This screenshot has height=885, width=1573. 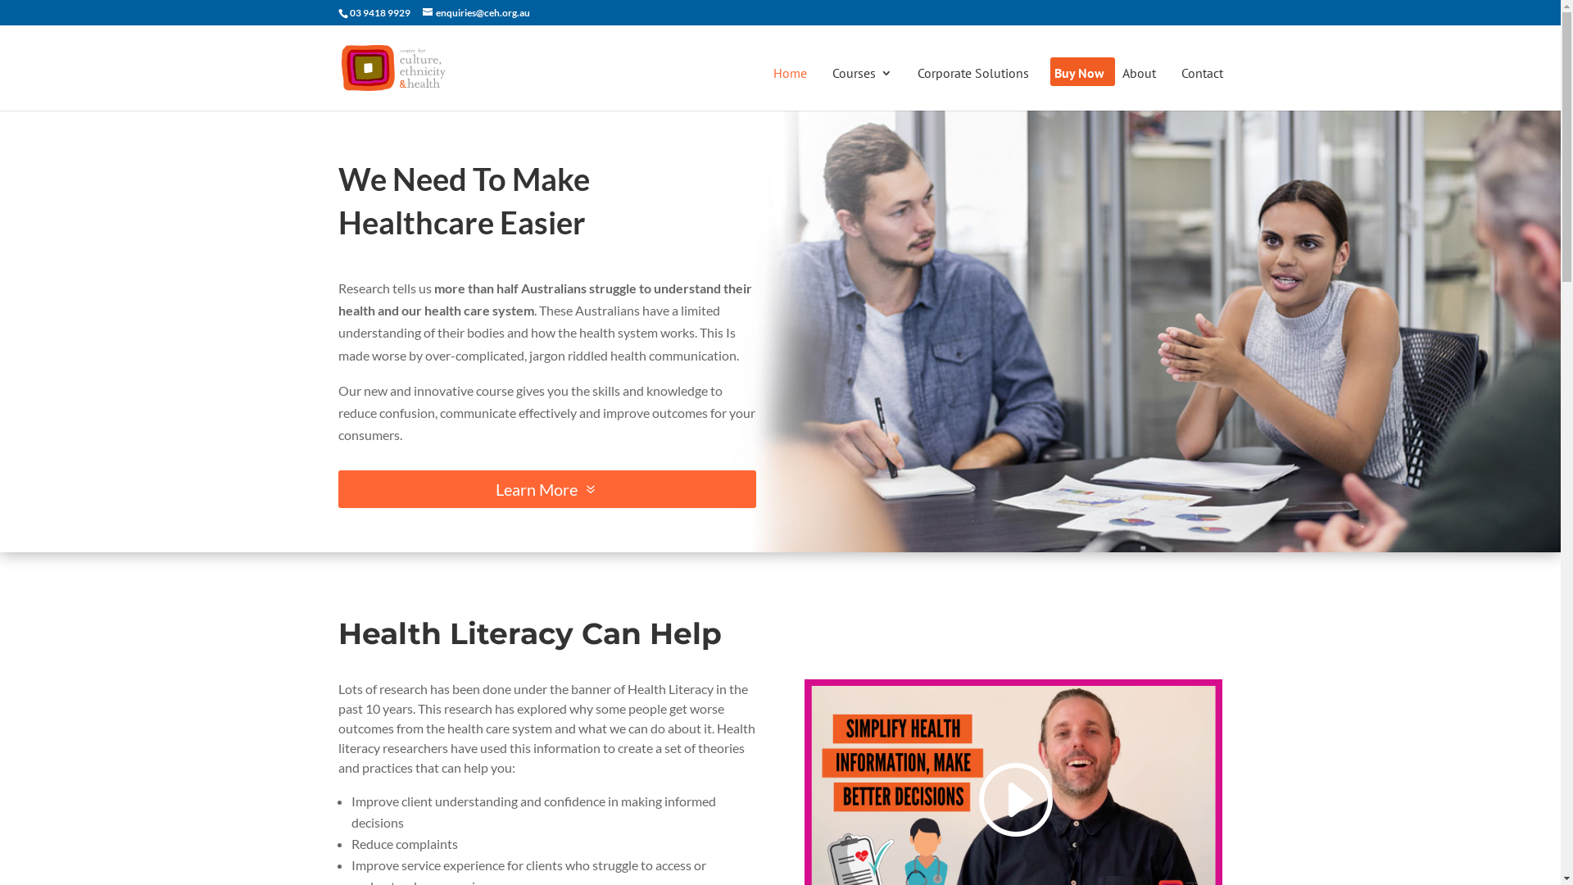 I want to click on About, so click(x=1139, y=88).